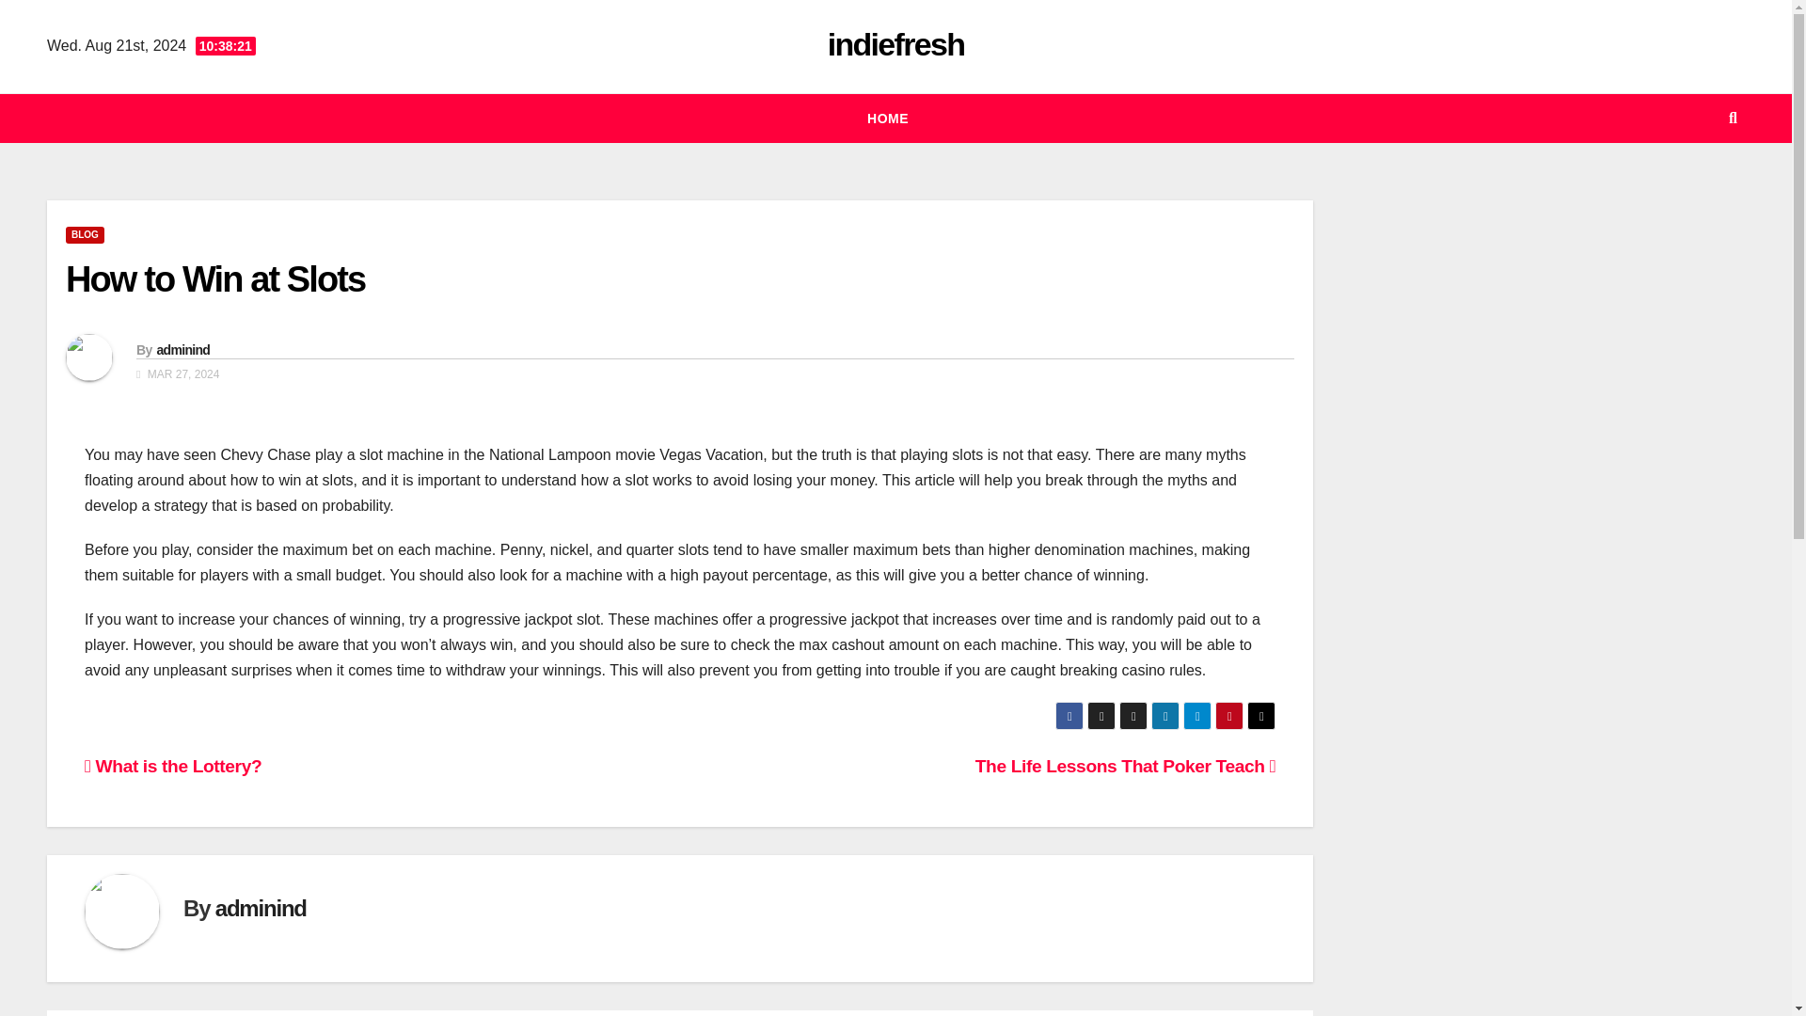  Describe the element at coordinates (214, 278) in the screenshot. I see `Permalink to: How to Win at Slots` at that location.